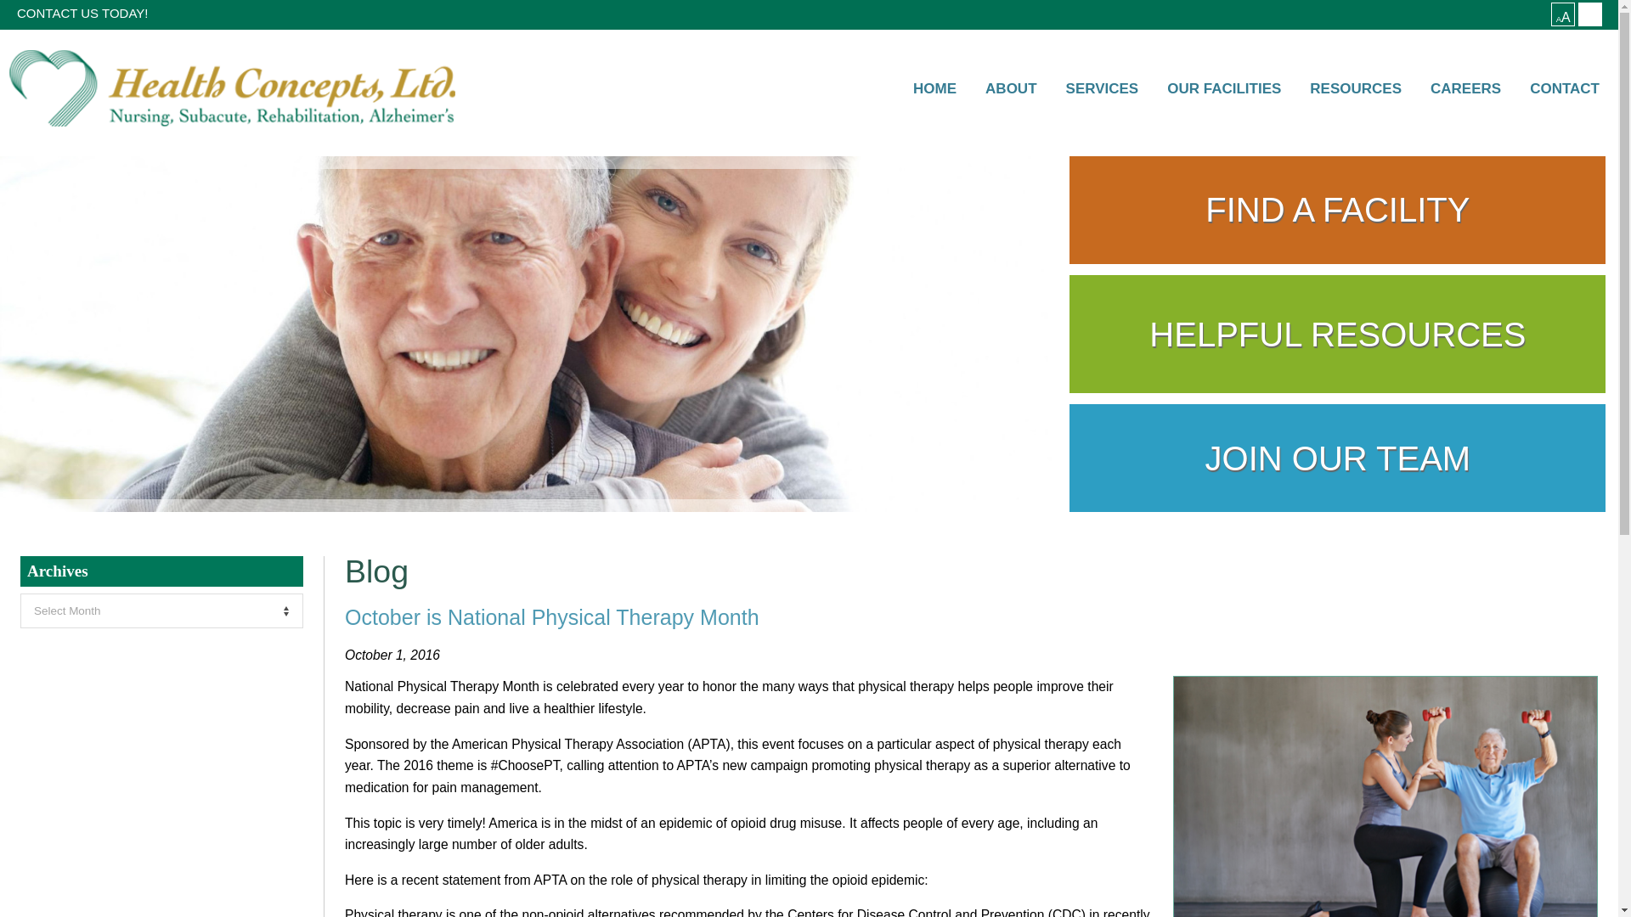 The image size is (1631, 917). Describe the element at coordinates (934, 90) in the screenshot. I see `HOME` at that location.